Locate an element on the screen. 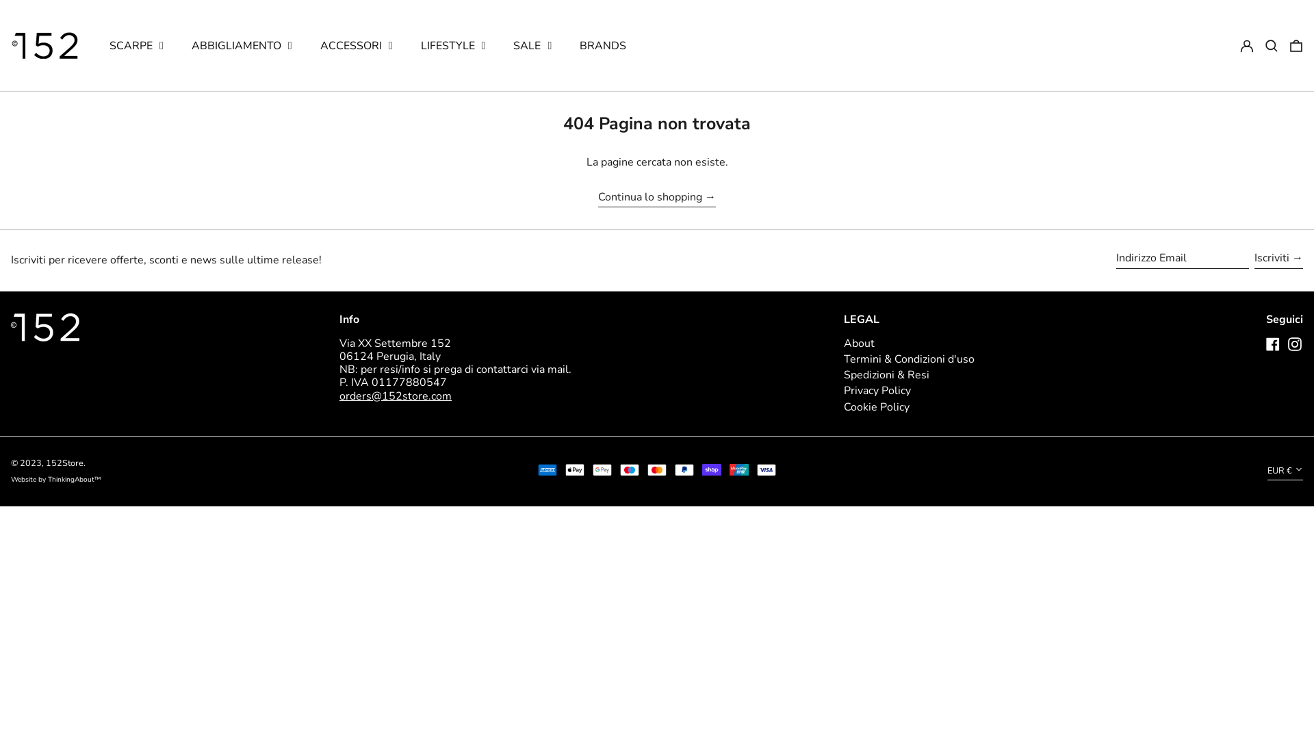 Image resolution: width=1314 pixels, height=739 pixels. ABBIGLIAMENTO is located at coordinates (242, 46).